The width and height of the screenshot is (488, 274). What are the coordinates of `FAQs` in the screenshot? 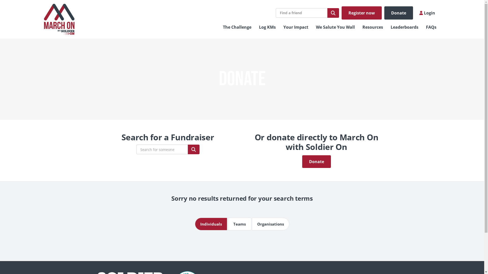 It's located at (431, 27).